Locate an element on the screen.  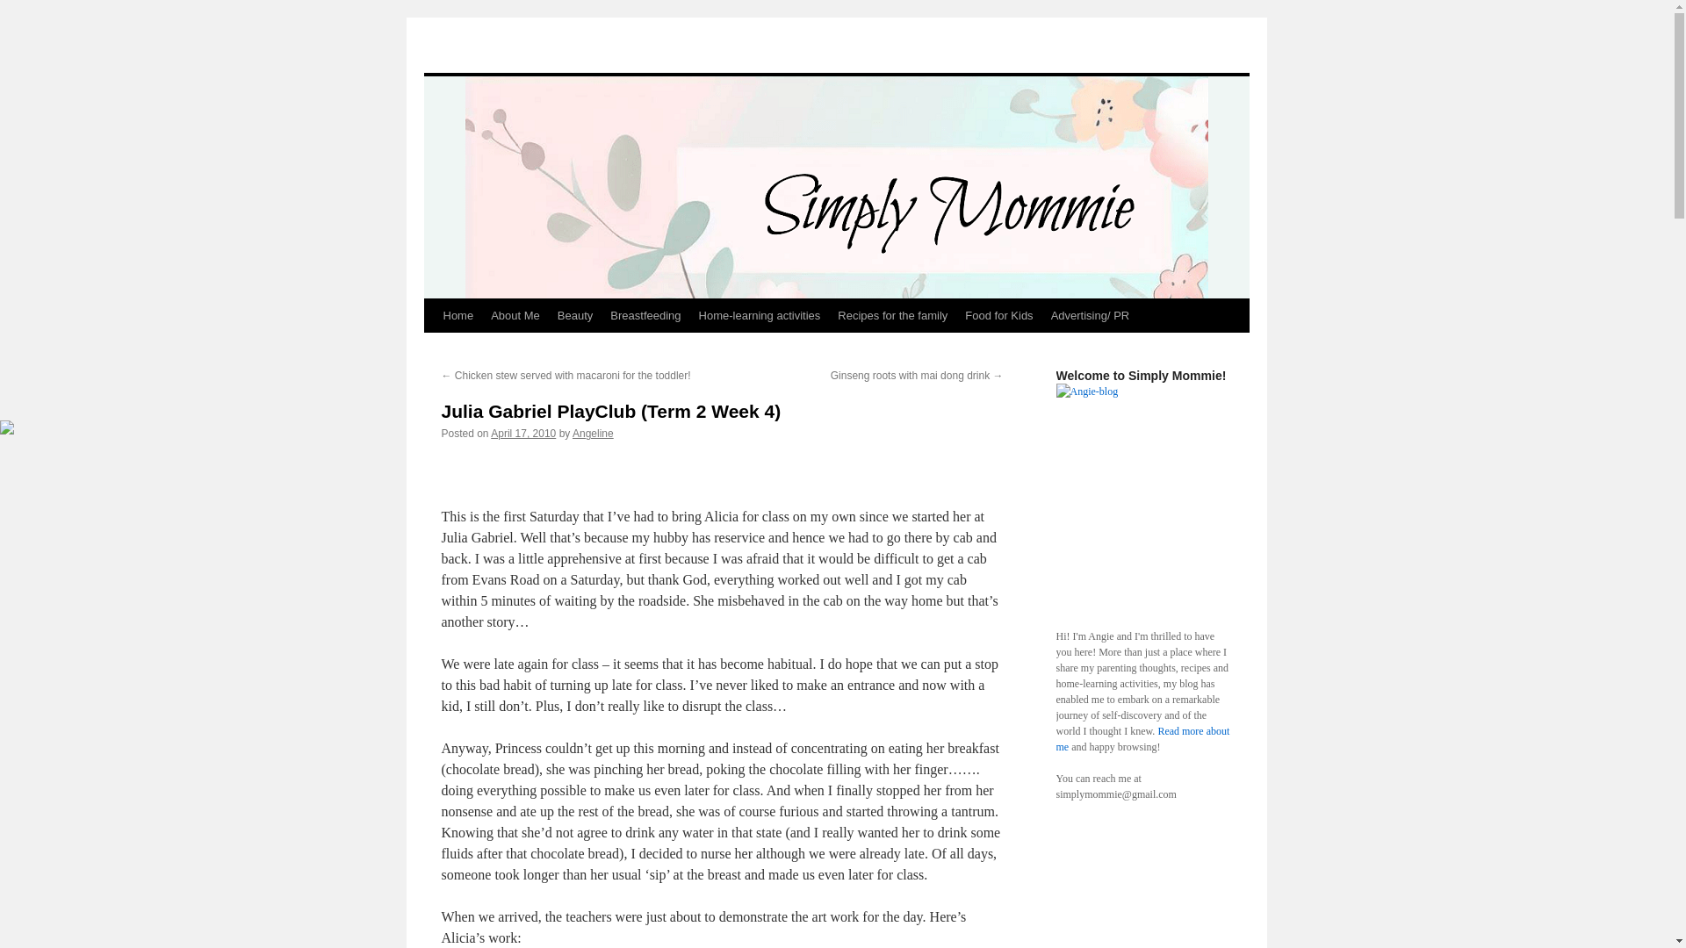
View all posts by Angeline is located at coordinates (593, 434).